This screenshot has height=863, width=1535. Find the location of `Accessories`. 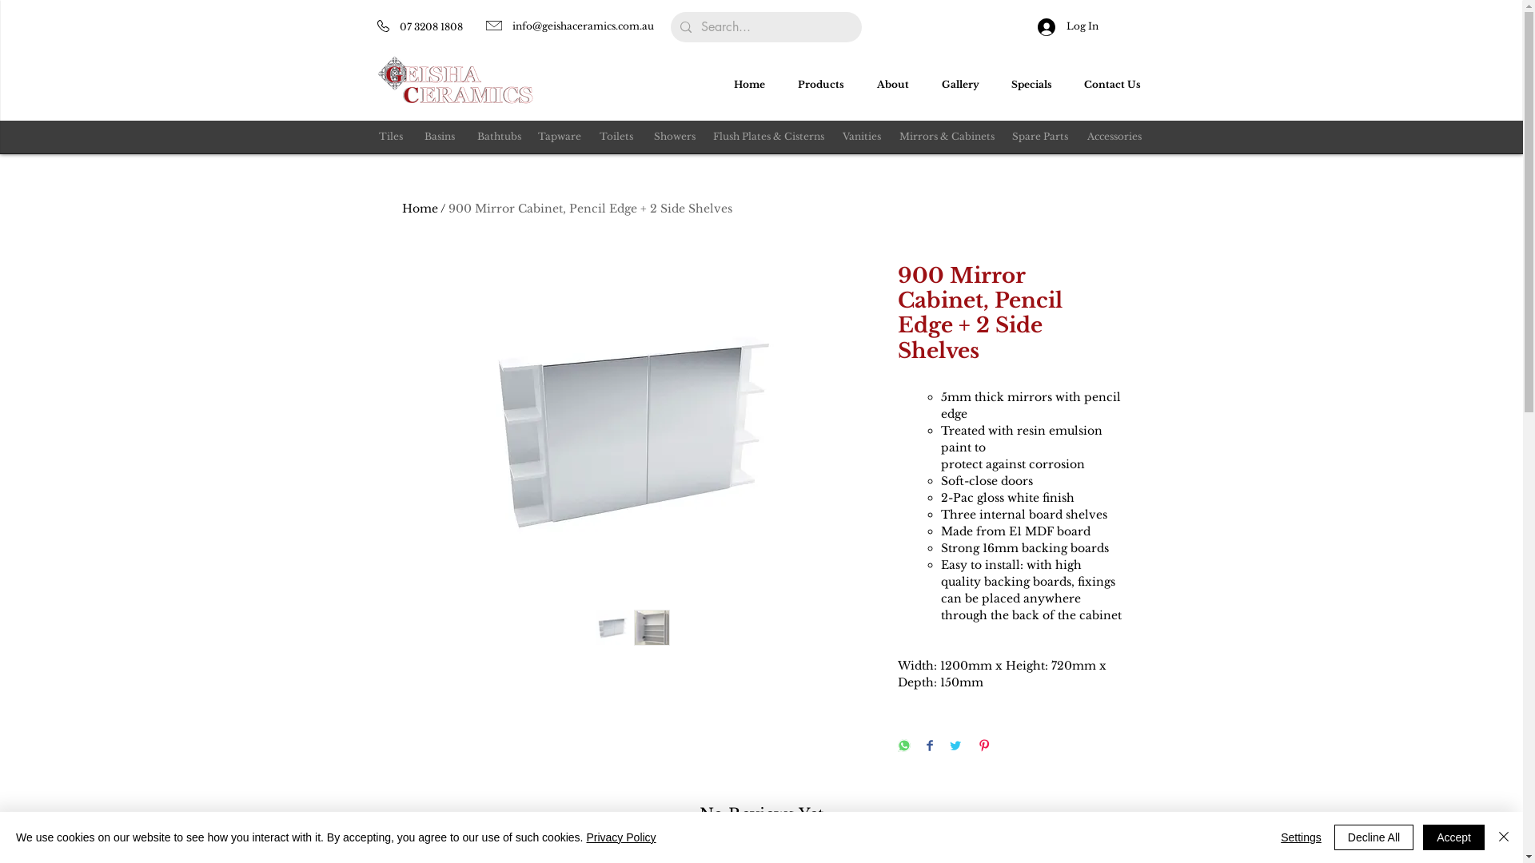

Accessories is located at coordinates (1114, 137).